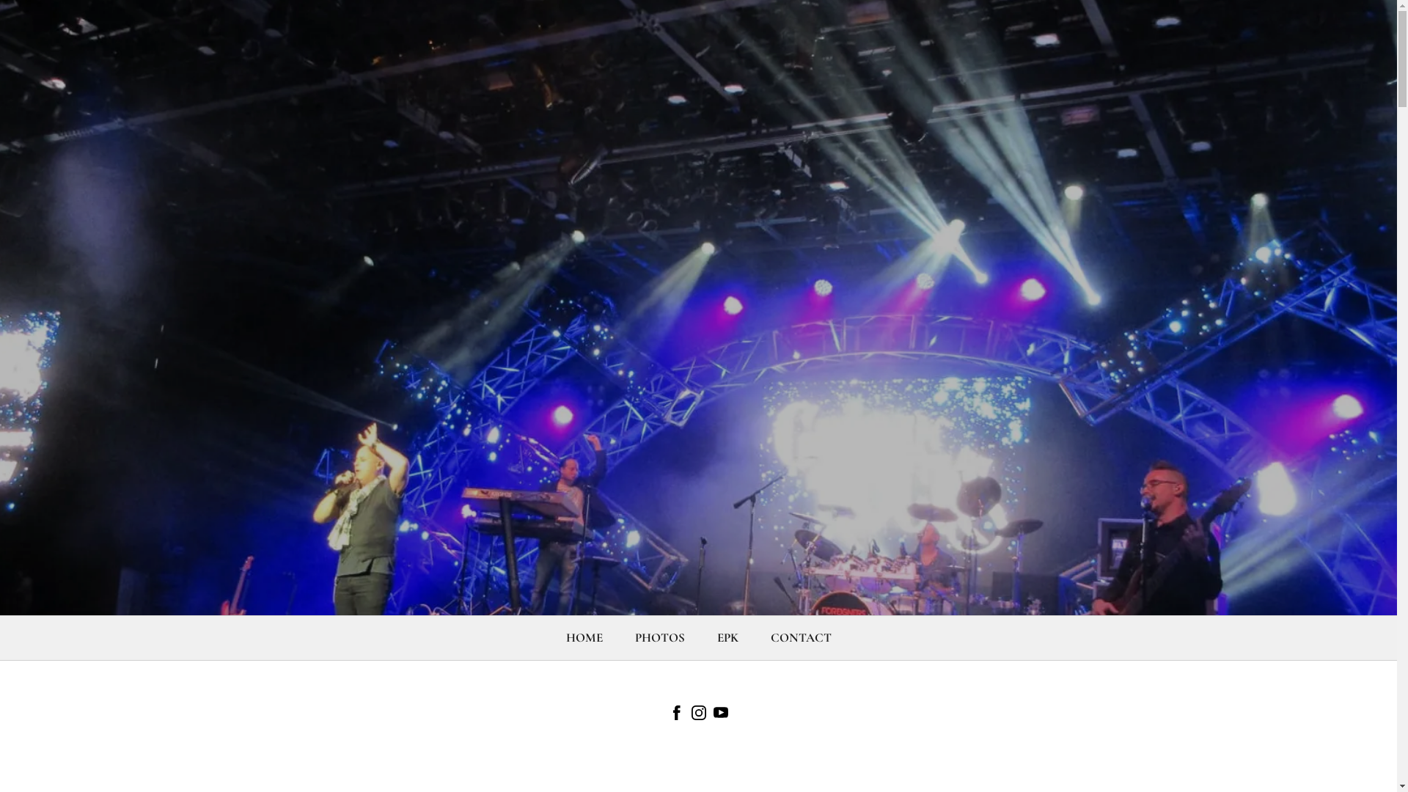 The width and height of the screenshot is (1408, 792). Describe the element at coordinates (676, 716) in the screenshot. I see `https://www.facebook.com/theforeignersjourney` at that location.